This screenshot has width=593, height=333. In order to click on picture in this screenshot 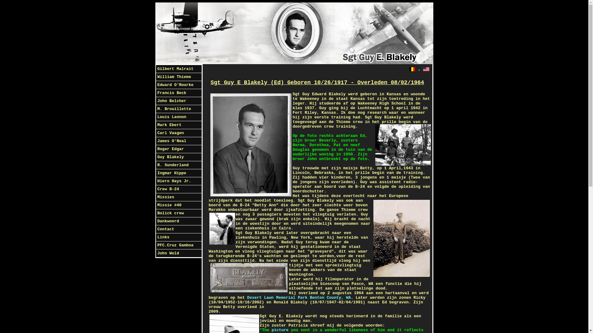, I will do `click(280, 330)`.